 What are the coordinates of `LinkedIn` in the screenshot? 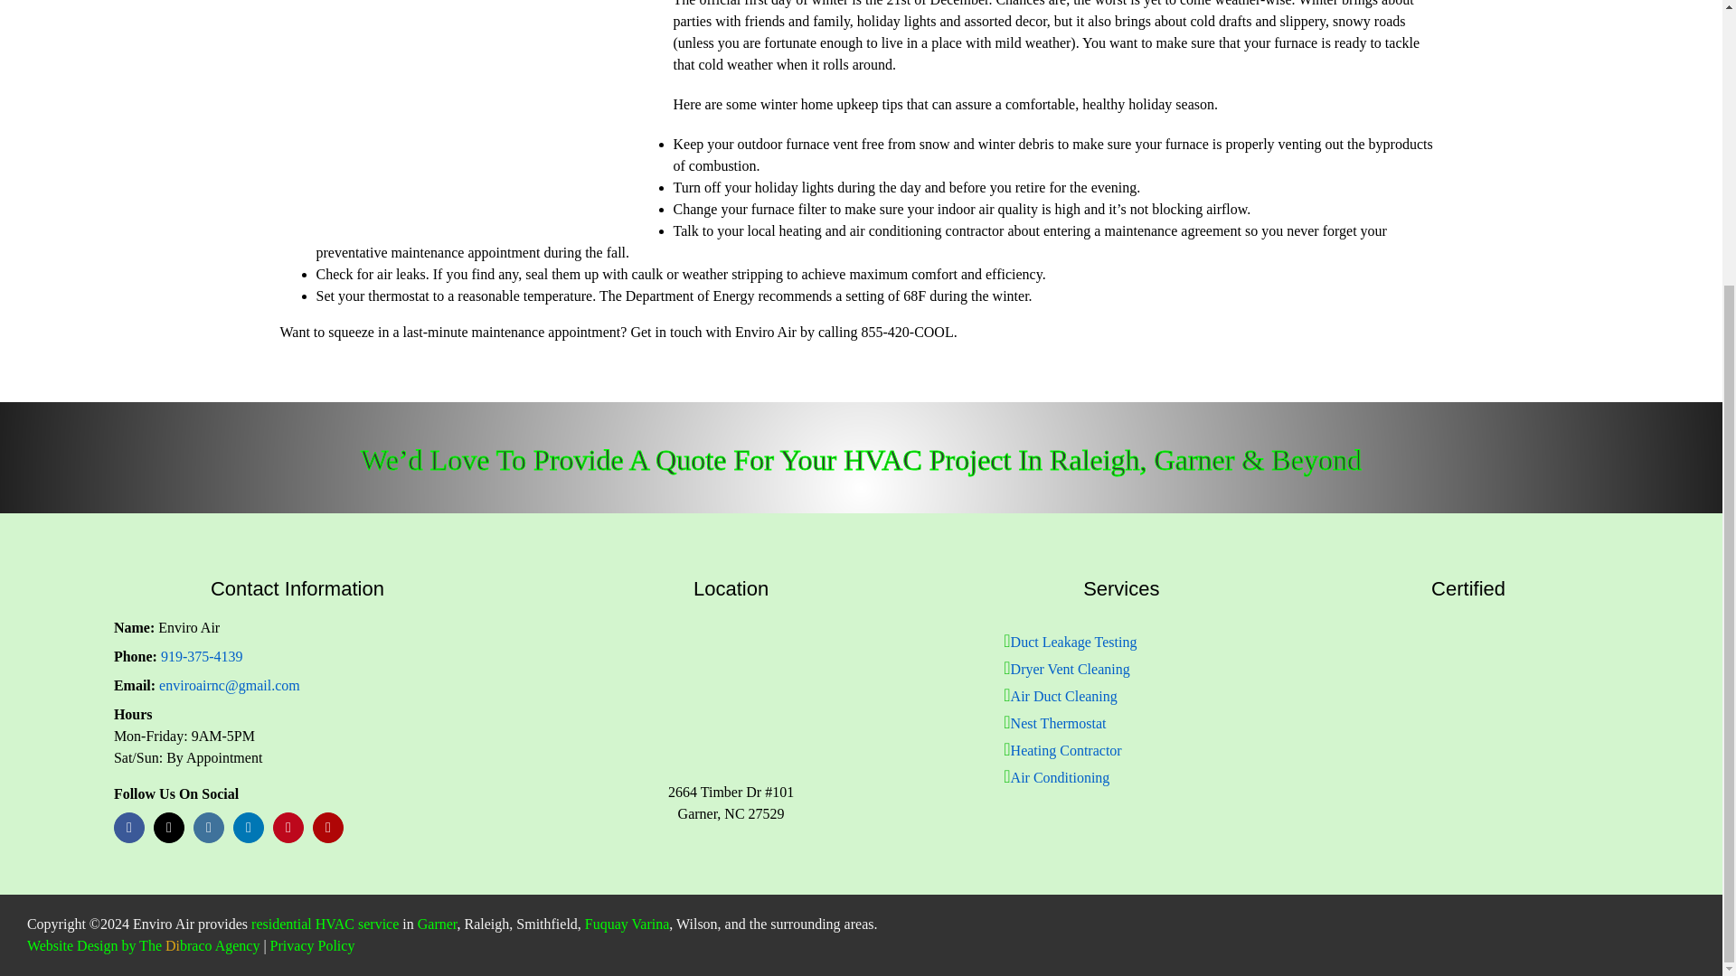 It's located at (248, 828).